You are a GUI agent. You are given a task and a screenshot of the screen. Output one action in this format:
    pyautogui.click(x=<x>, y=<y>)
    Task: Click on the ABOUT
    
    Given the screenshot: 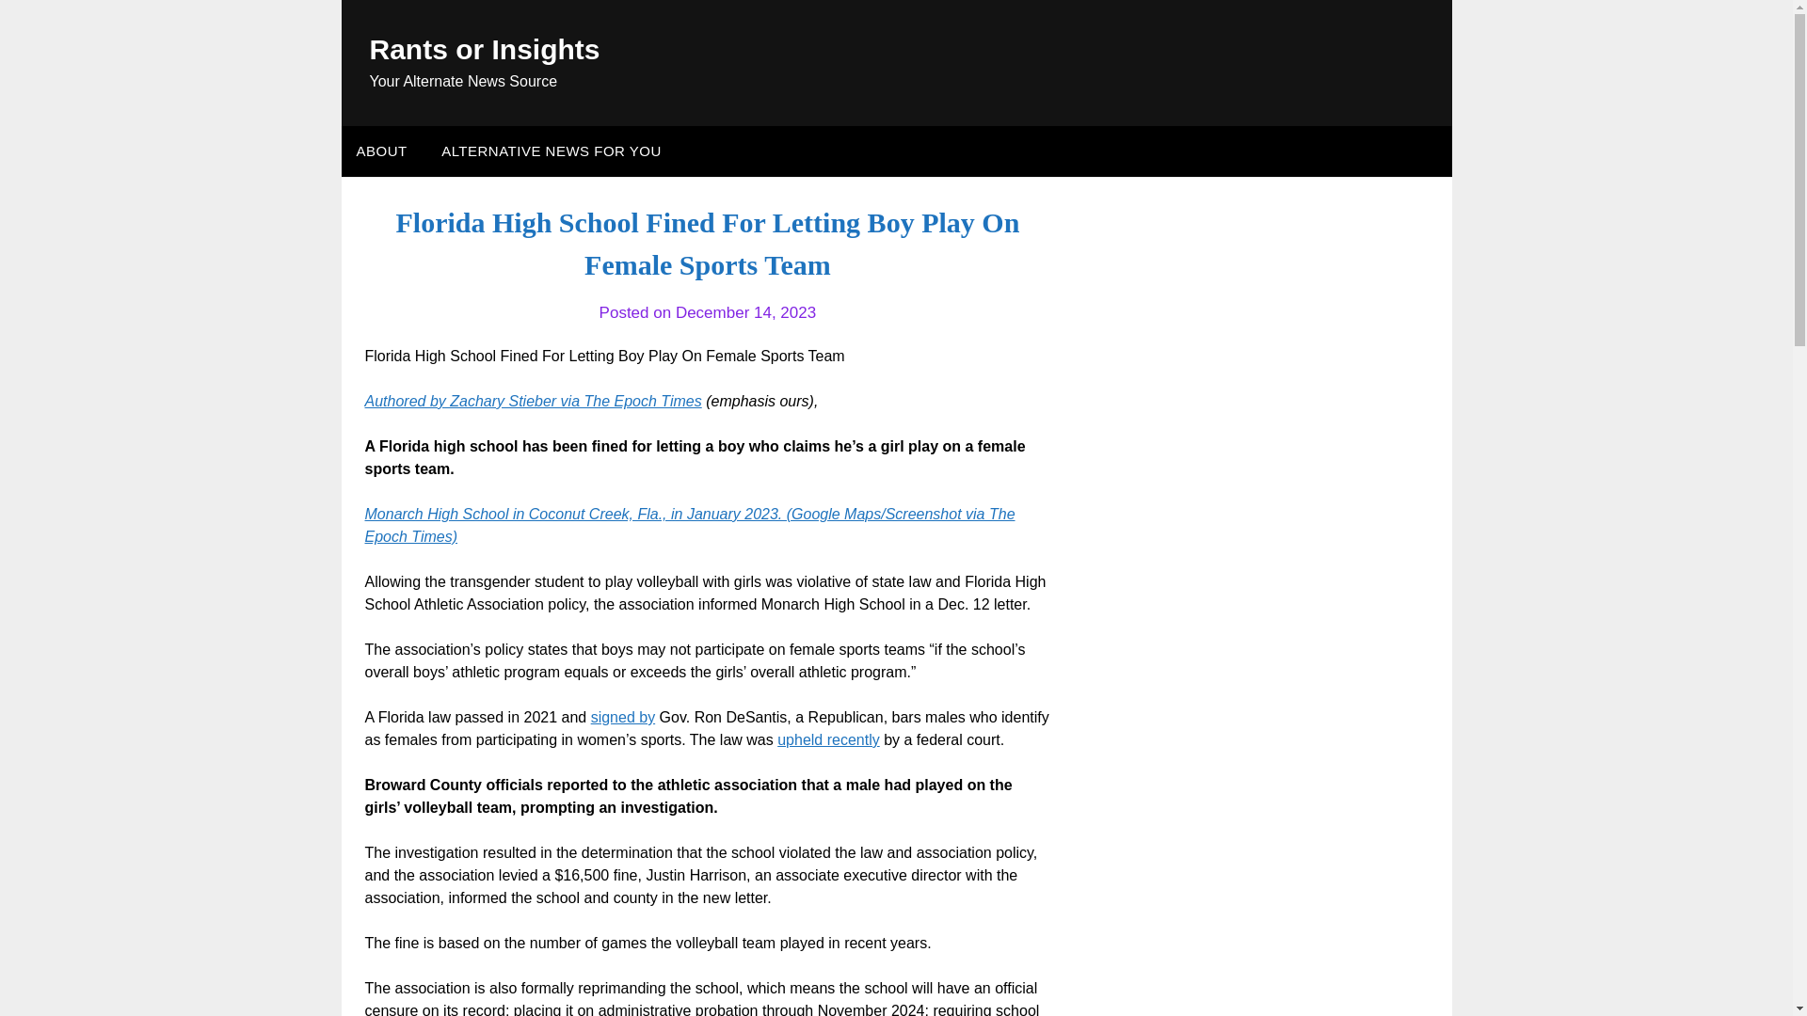 What is the action you would take?
    pyautogui.click(x=380, y=151)
    